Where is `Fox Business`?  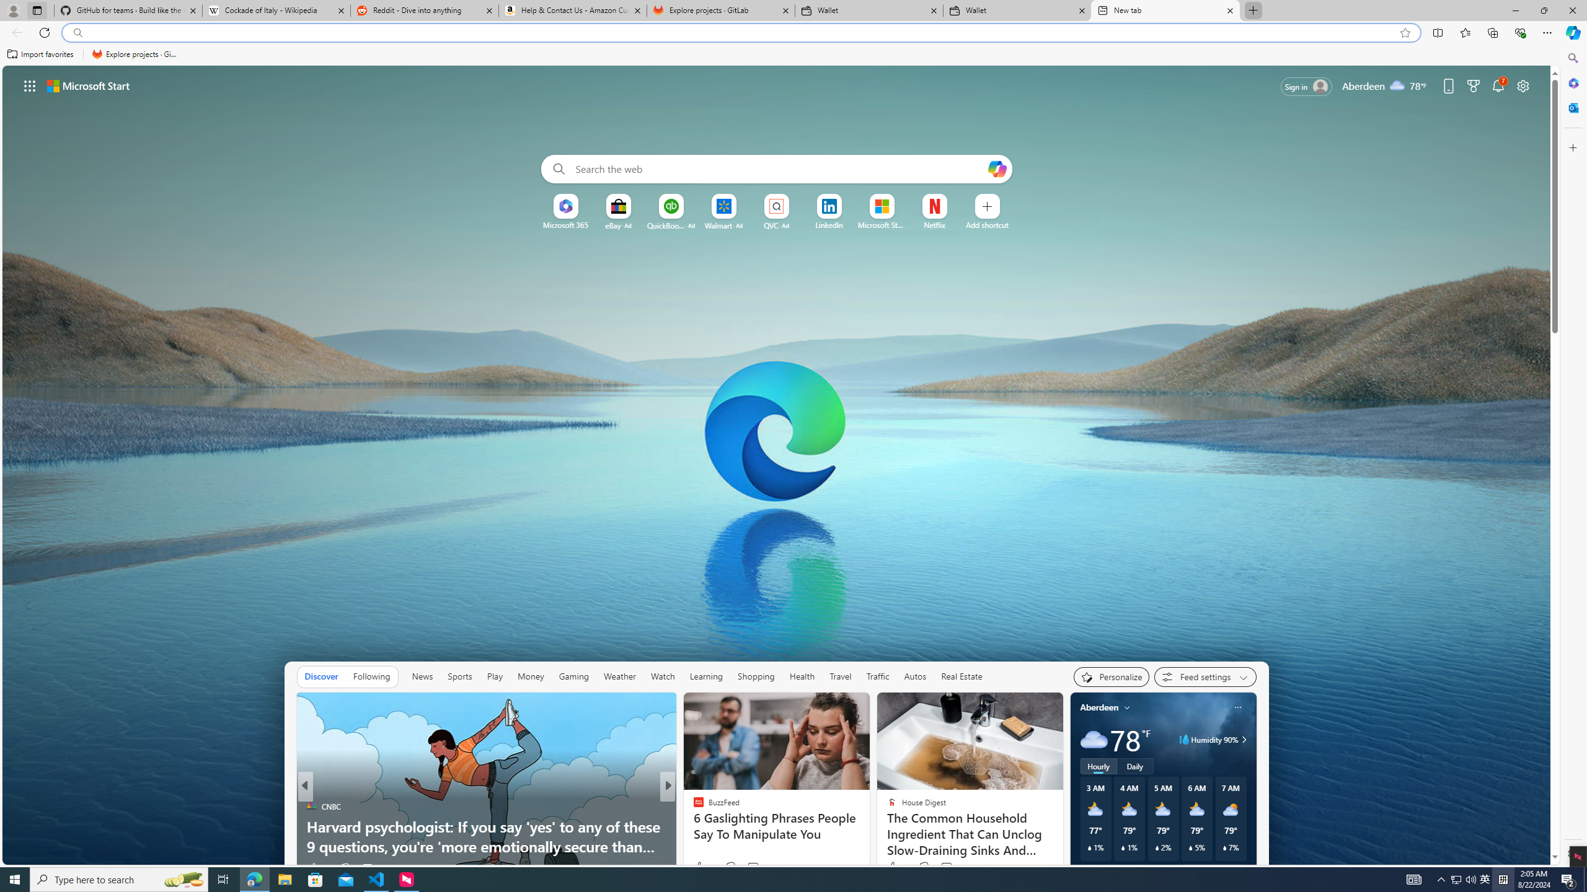
Fox Business is located at coordinates (693, 807).